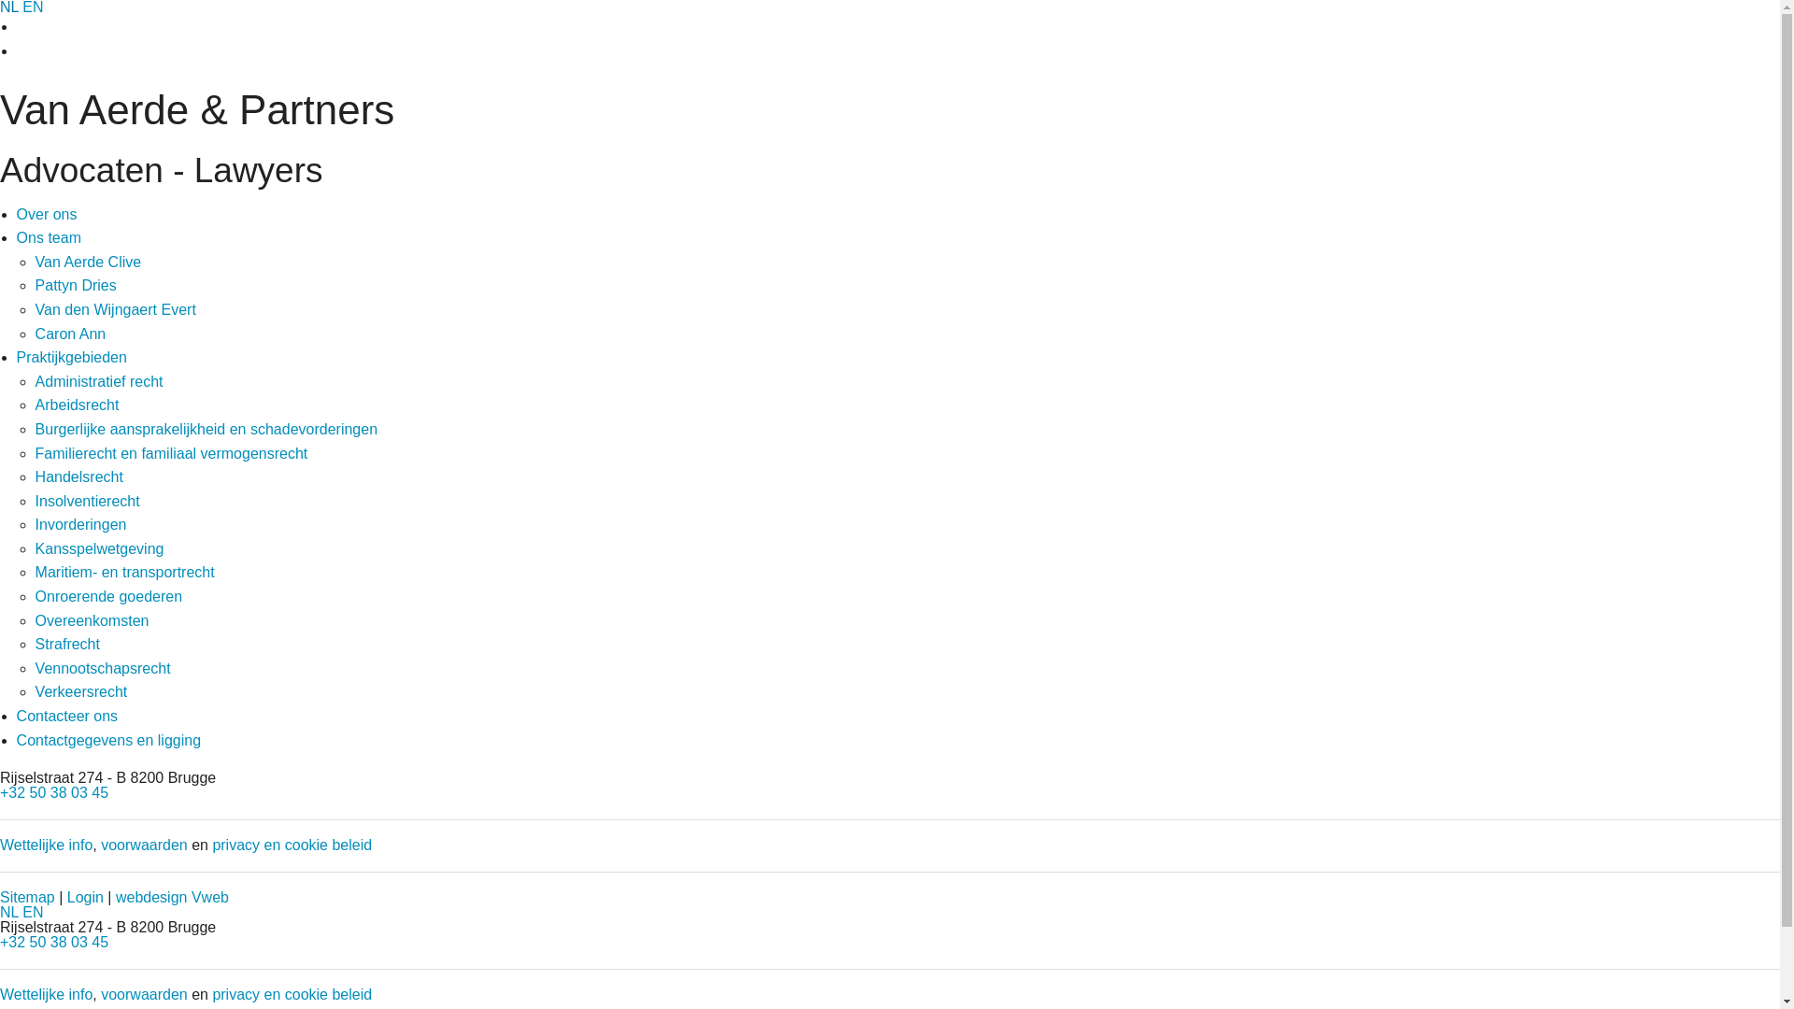 This screenshot has height=1009, width=1794. What do you see at coordinates (33, 912) in the screenshot?
I see `EN` at bounding box center [33, 912].